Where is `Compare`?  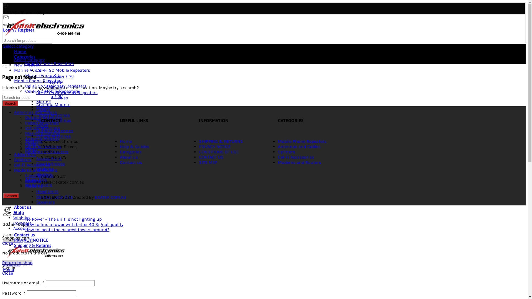
Compare is located at coordinates (22, 223).